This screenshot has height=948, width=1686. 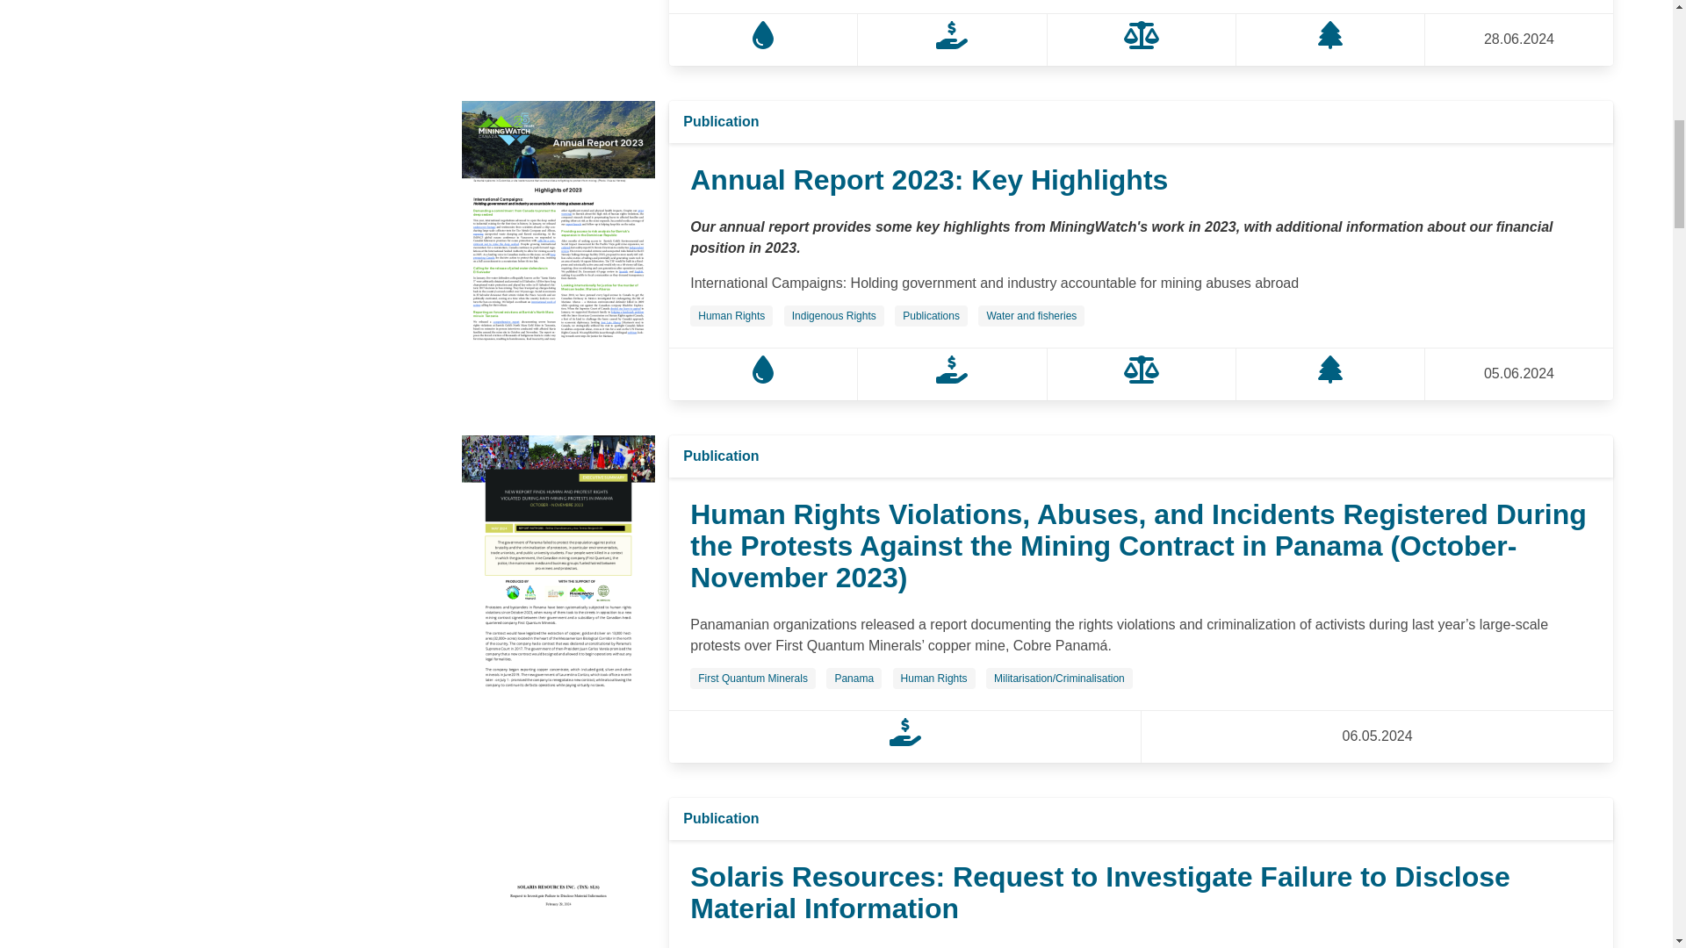 What do you see at coordinates (929, 179) in the screenshot?
I see `Annual Report 2023: Key Highlights` at bounding box center [929, 179].